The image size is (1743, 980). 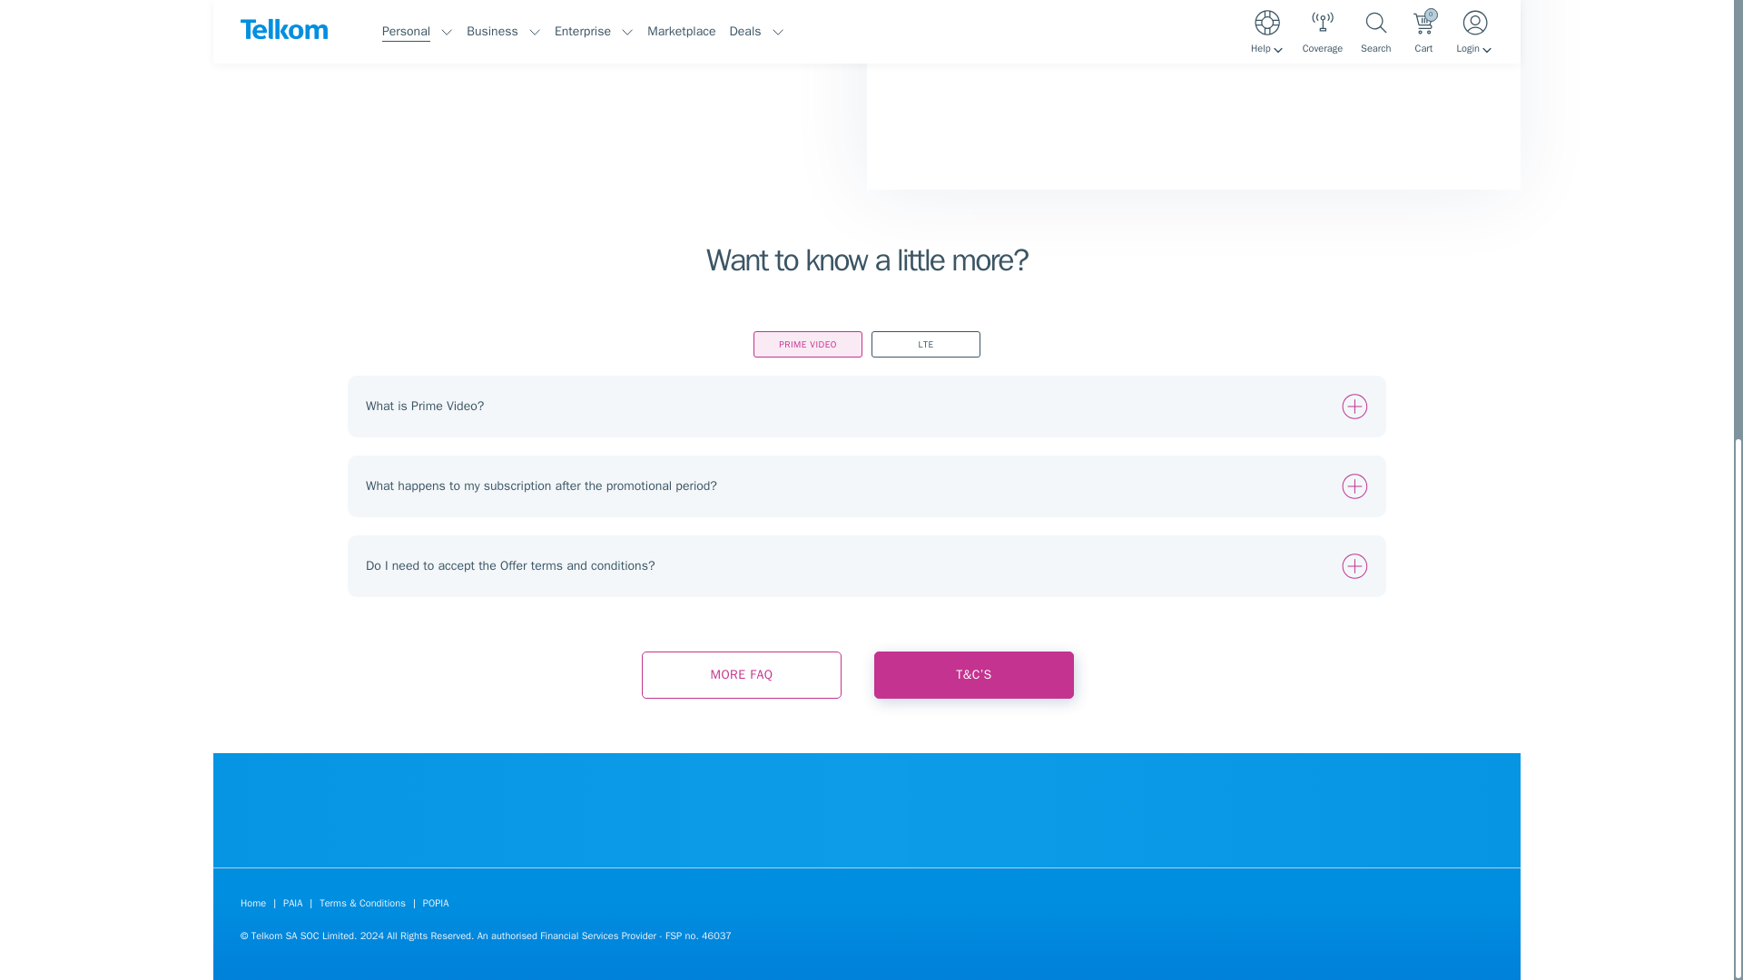 What do you see at coordinates (292, 903) in the screenshot?
I see `Telkom` at bounding box center [292, 903].